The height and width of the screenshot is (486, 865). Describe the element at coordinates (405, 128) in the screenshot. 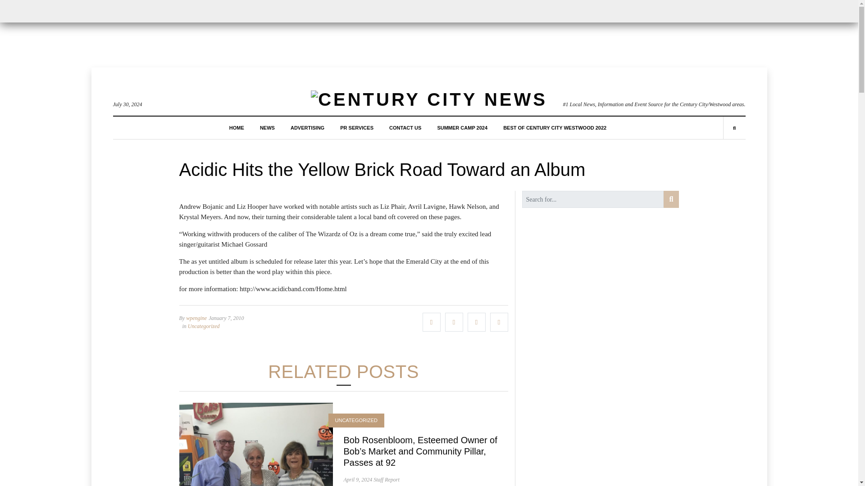

I see `CONTACT US` at that location.